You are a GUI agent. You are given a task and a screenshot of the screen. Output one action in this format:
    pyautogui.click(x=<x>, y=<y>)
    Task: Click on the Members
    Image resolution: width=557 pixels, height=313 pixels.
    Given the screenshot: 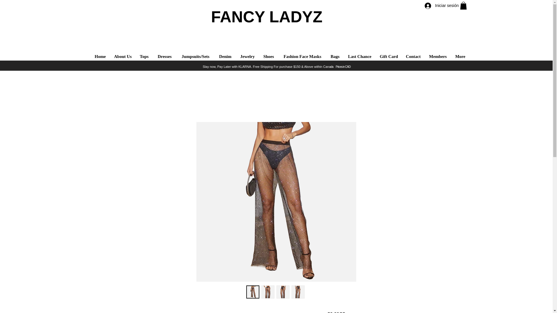 What is the action you would take?
    pyautogui.click(x=438, y=57)
    